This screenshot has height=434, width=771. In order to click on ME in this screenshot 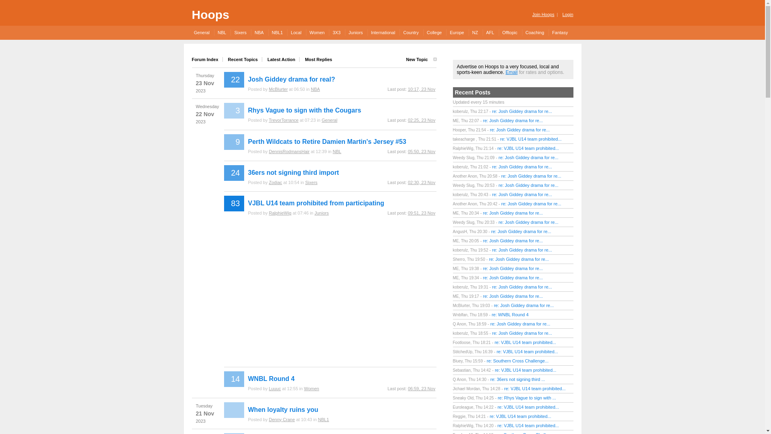, I will do `click(456, 297)`.